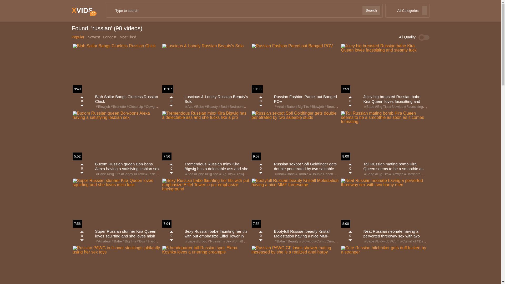  What do you see at coordinates (167, 107) in the screenshot?
I see `Facesitting` at bounding box center [167, 107].